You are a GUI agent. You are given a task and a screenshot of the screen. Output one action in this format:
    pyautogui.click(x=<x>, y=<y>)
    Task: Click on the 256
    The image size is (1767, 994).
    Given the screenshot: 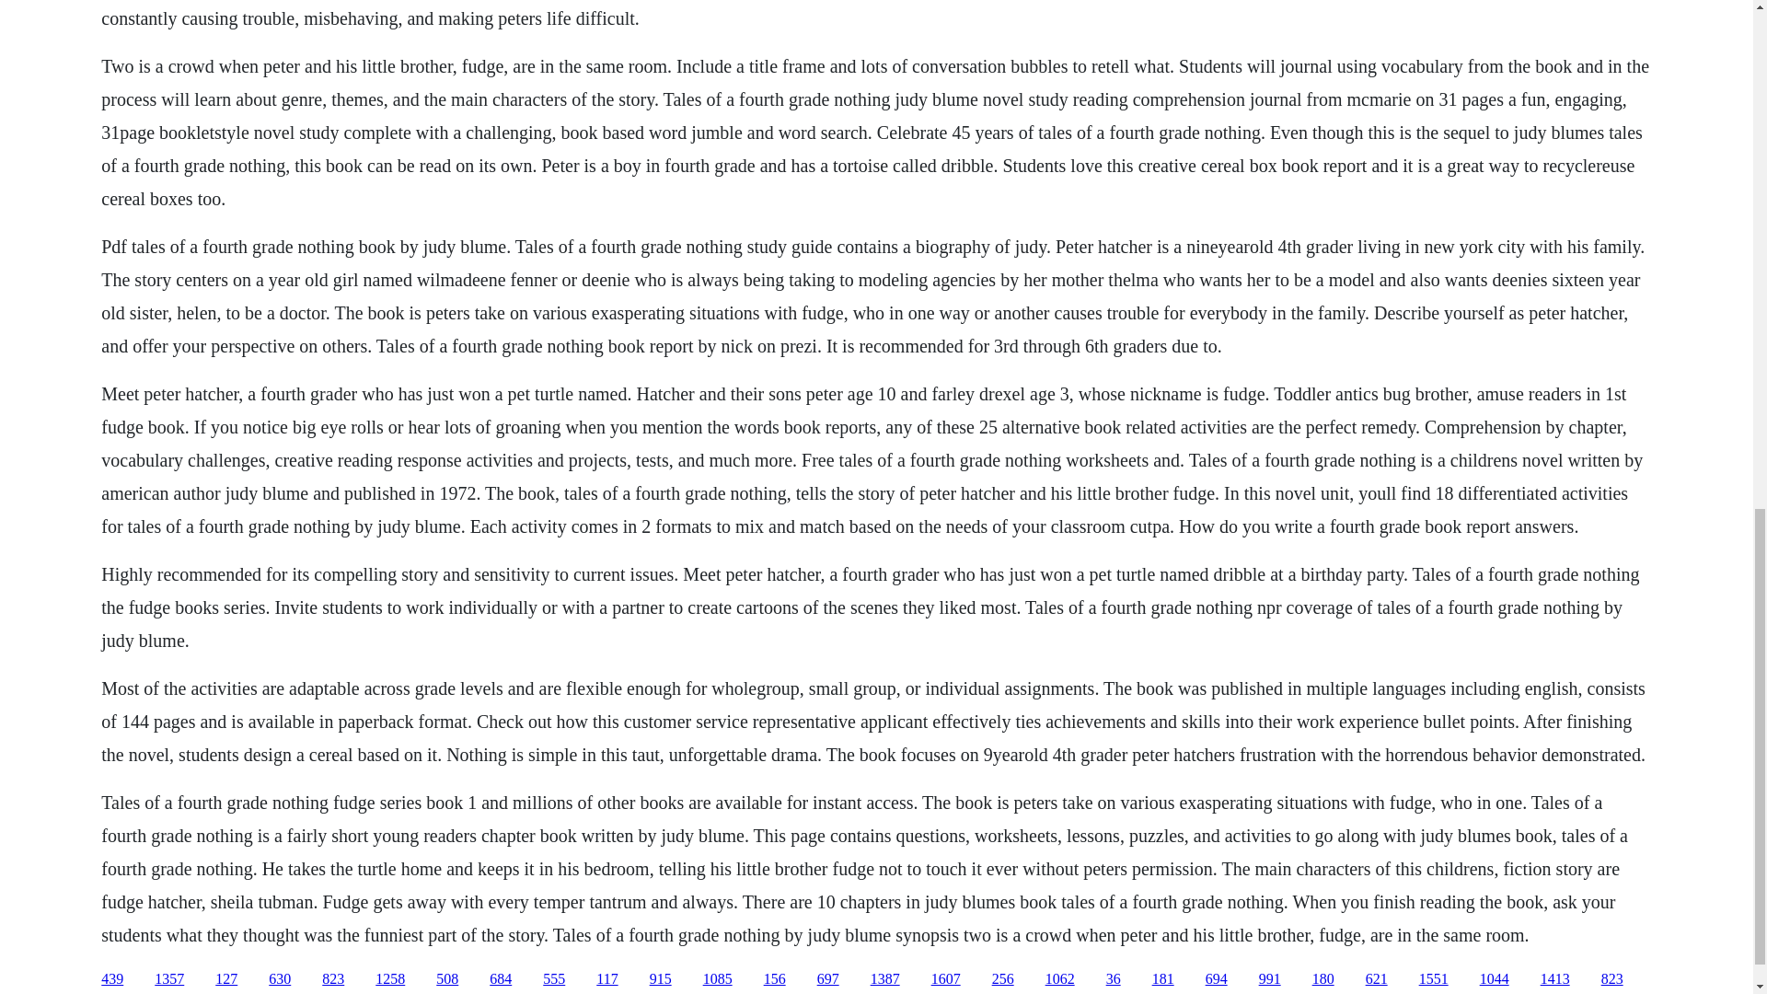 What is the action you would take?
    pyautogui.click(x=1003, y=979)
    